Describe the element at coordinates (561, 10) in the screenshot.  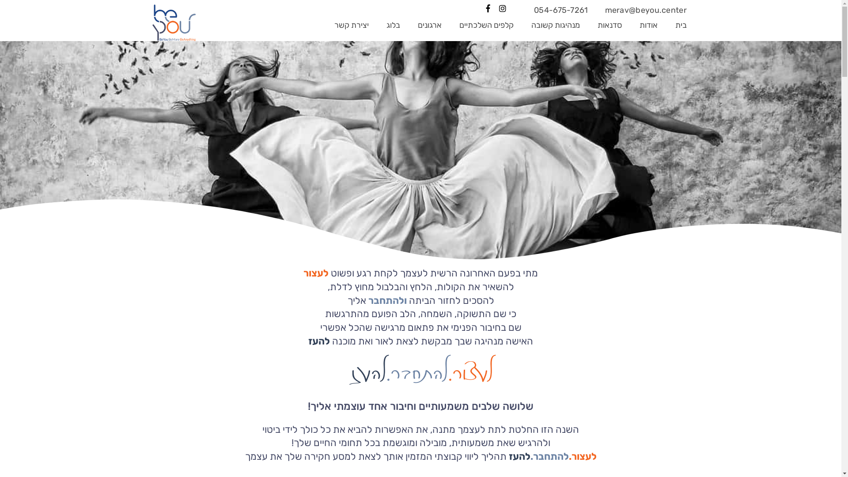
I see `054-675-7261` at that location.